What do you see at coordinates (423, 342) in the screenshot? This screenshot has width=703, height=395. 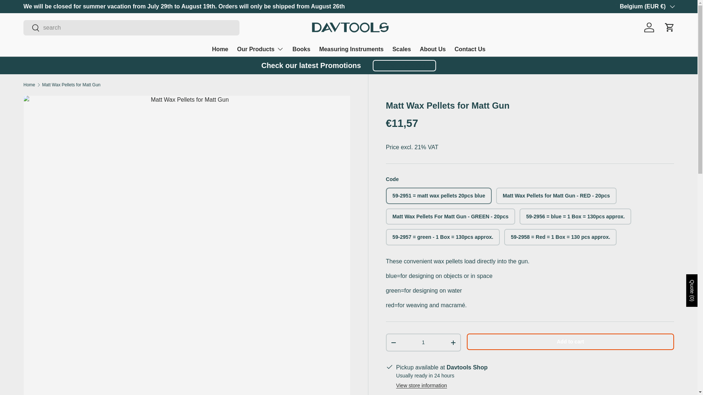 I see `1` at bounding box center [423, 342].